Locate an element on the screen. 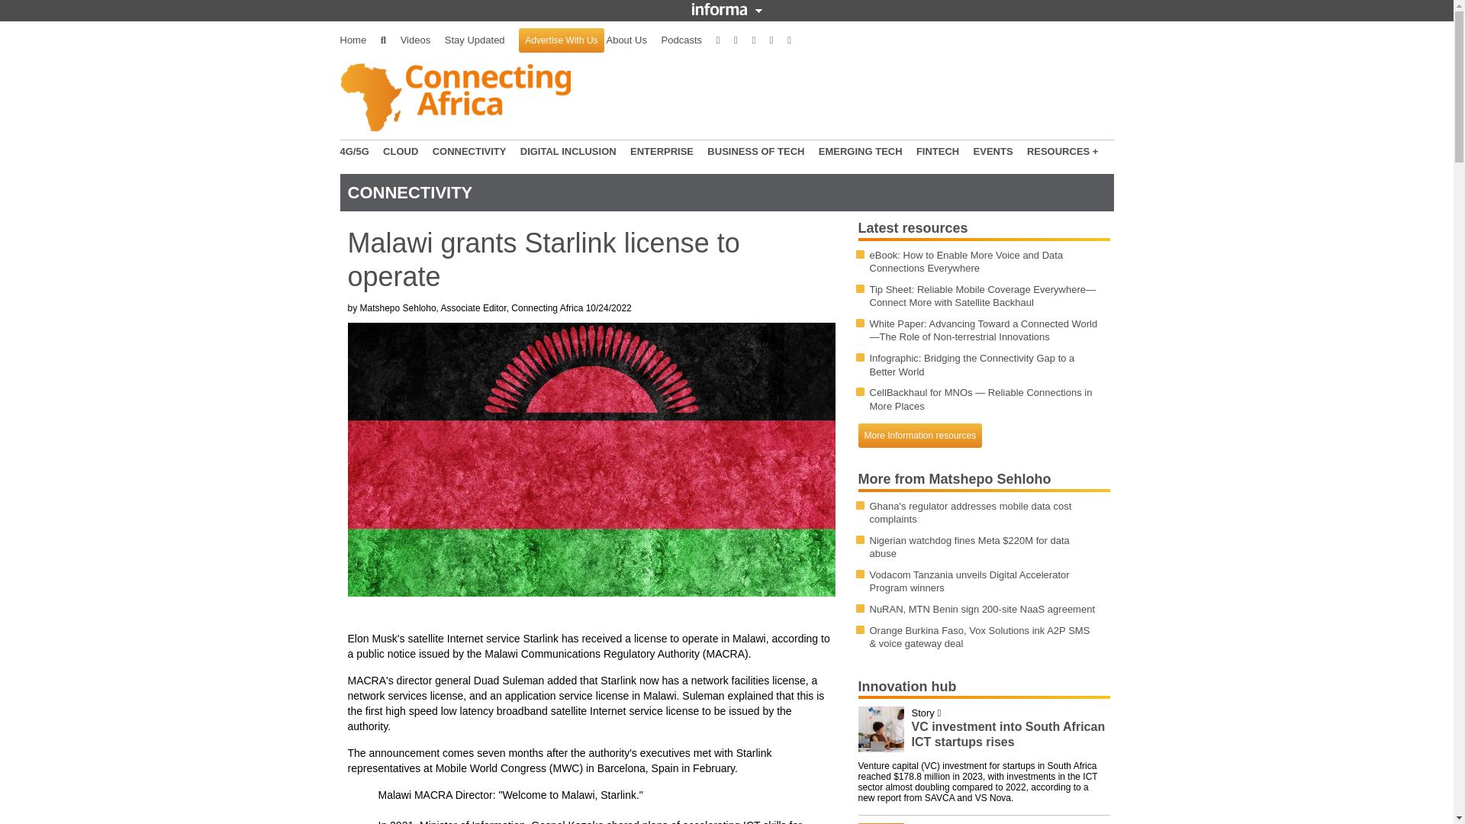 The width and height of the screenshot is (1465, 824). Podcasts is located at coordinates (681, 40).